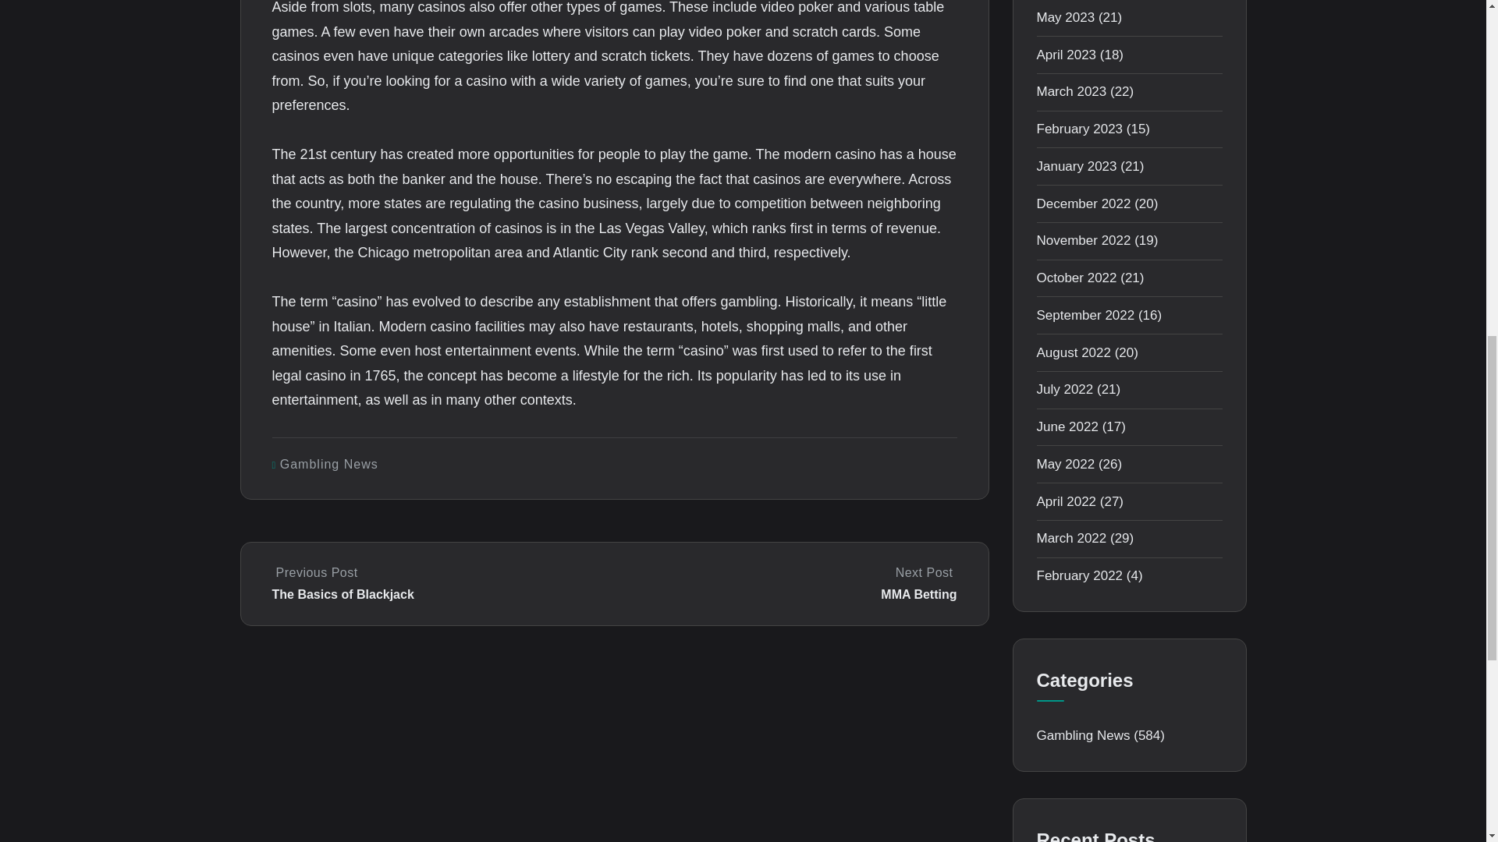 The image size is (1498, 842). What do you see at coordinates (1083, 203) in the screenshot?
I see `December 2022` at bounding box center [1083, 203].